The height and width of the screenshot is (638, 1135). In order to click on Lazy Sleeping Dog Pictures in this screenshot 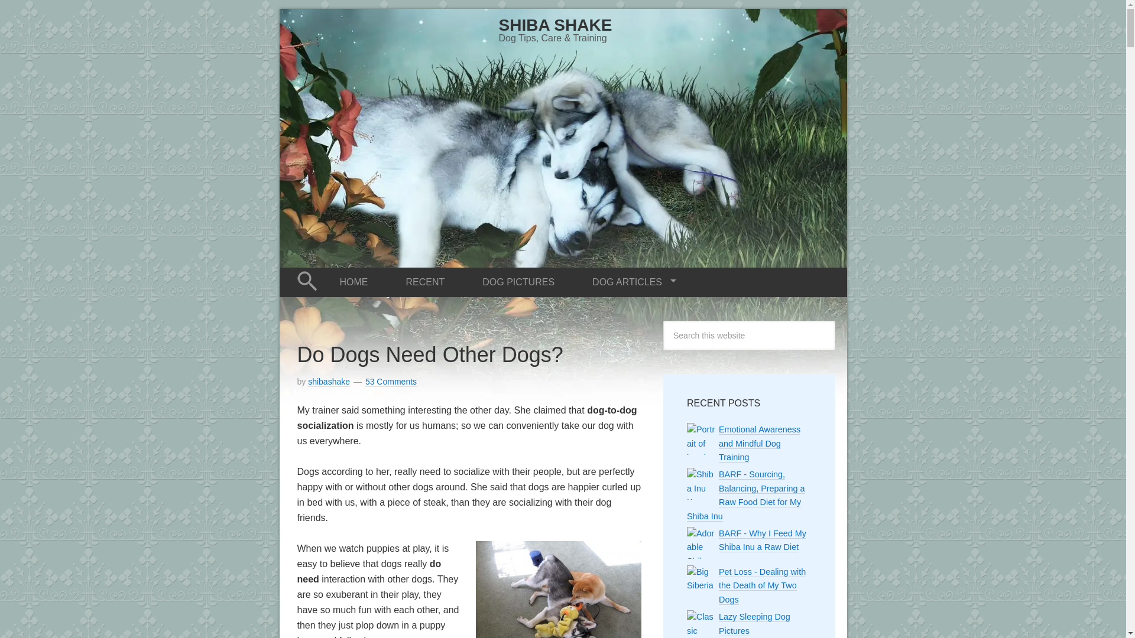, I will do `click(754, 623)`.